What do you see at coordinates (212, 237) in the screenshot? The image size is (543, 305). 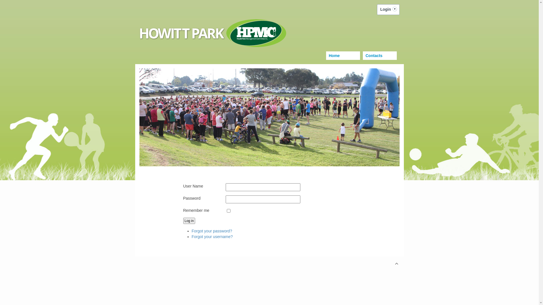 I see `Forgot your username?` at bounding box center [212, 237].